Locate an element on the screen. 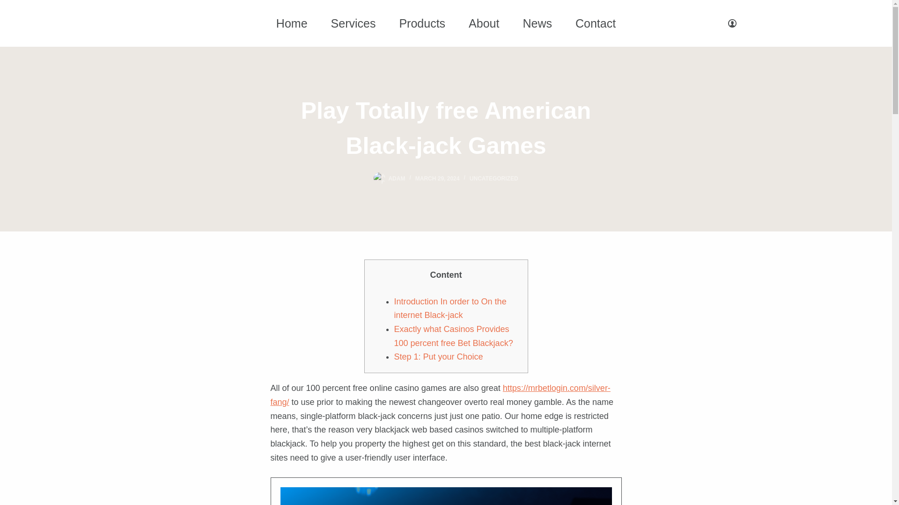 Image resolution: width=899 pixels, height=505 pixels. Products is located at coordinates (422, 22).